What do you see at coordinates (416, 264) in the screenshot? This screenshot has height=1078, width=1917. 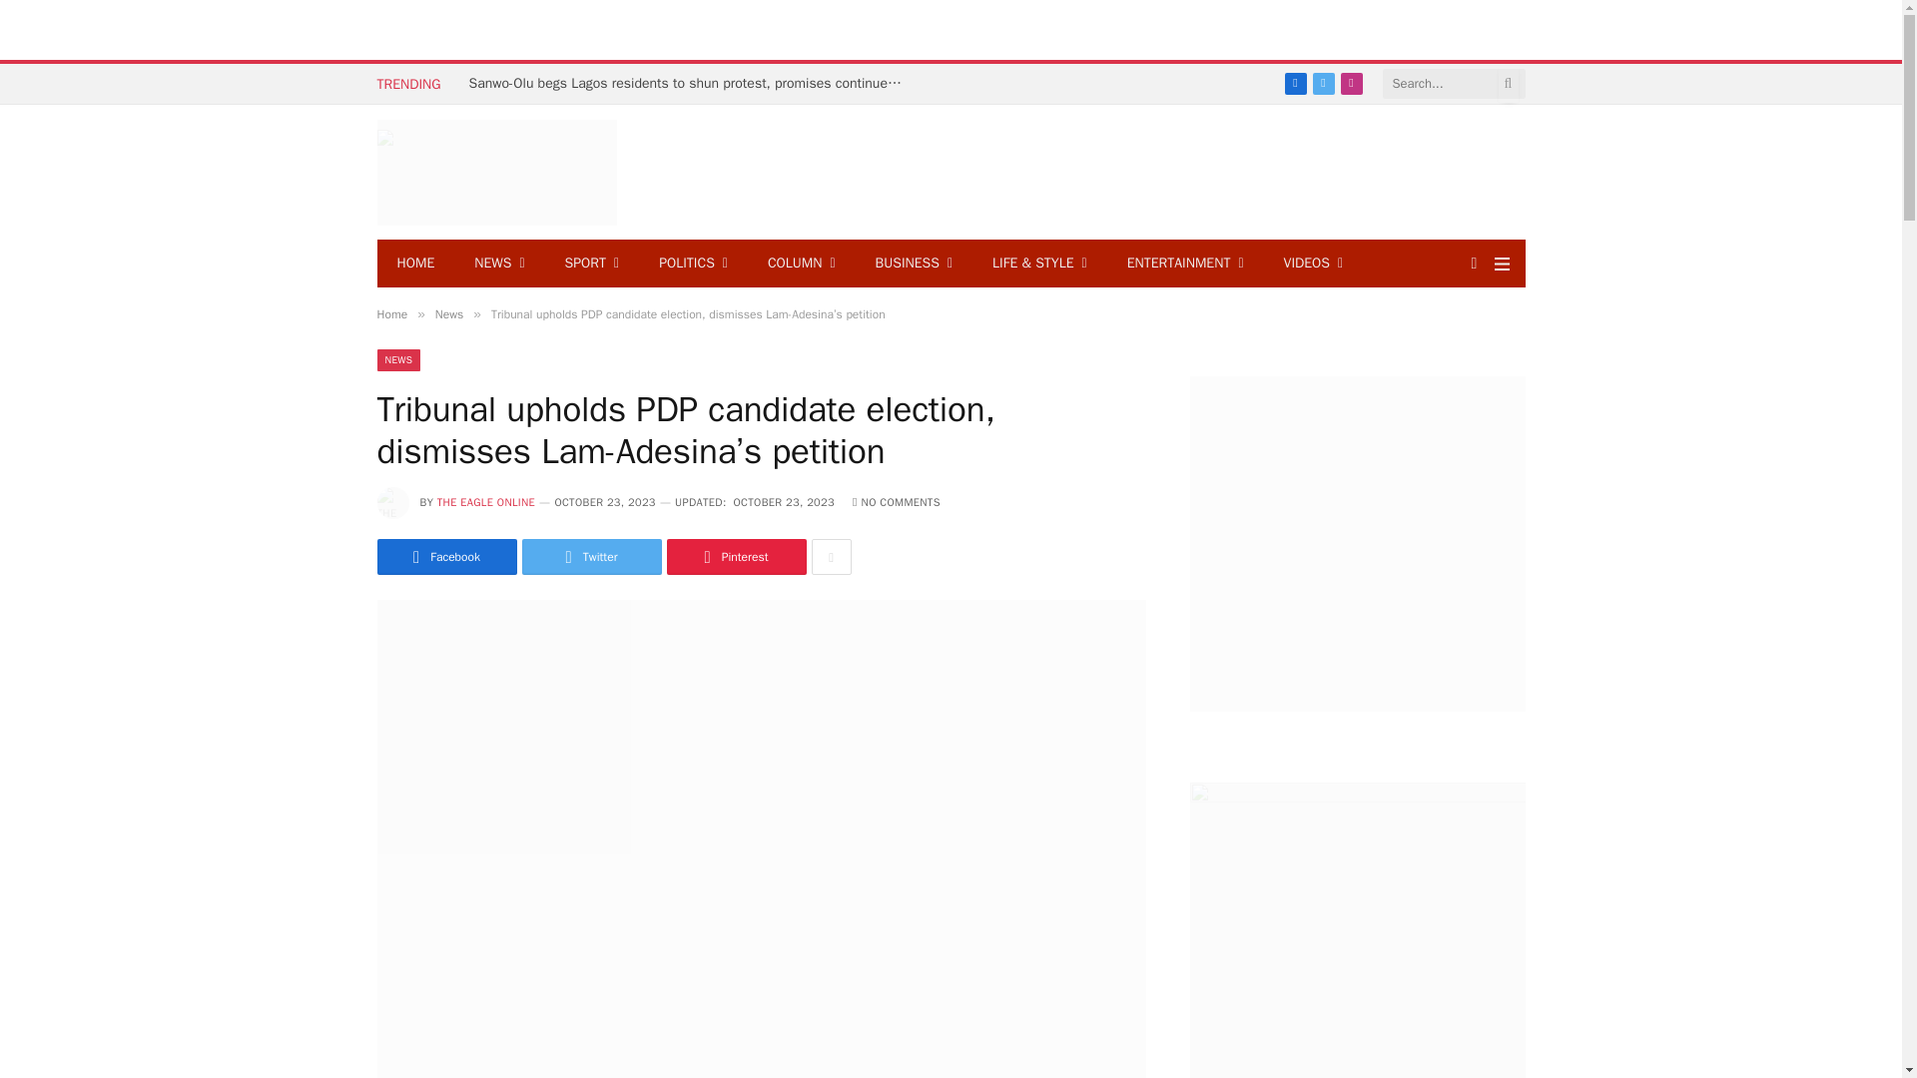 I see `HOME` at bounding box center [416, 264].